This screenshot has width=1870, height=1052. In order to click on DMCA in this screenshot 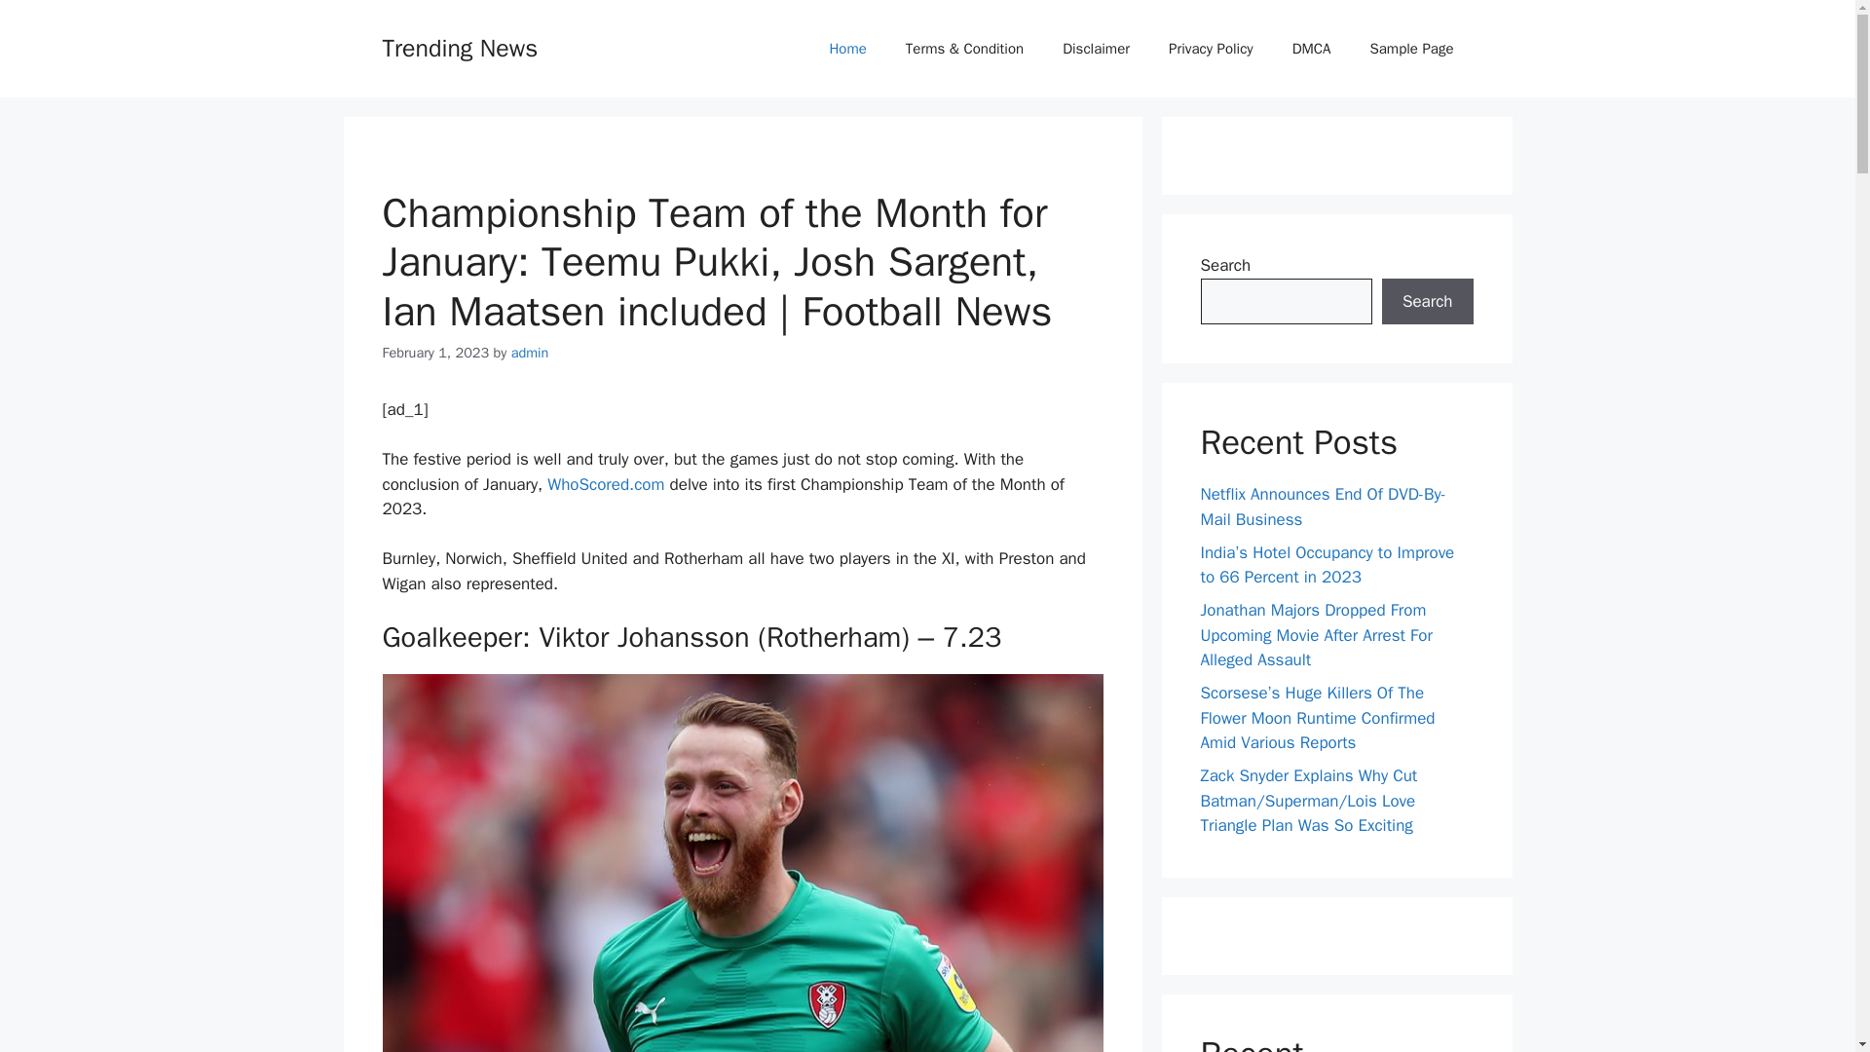, I will do `click(1311, 49)`.